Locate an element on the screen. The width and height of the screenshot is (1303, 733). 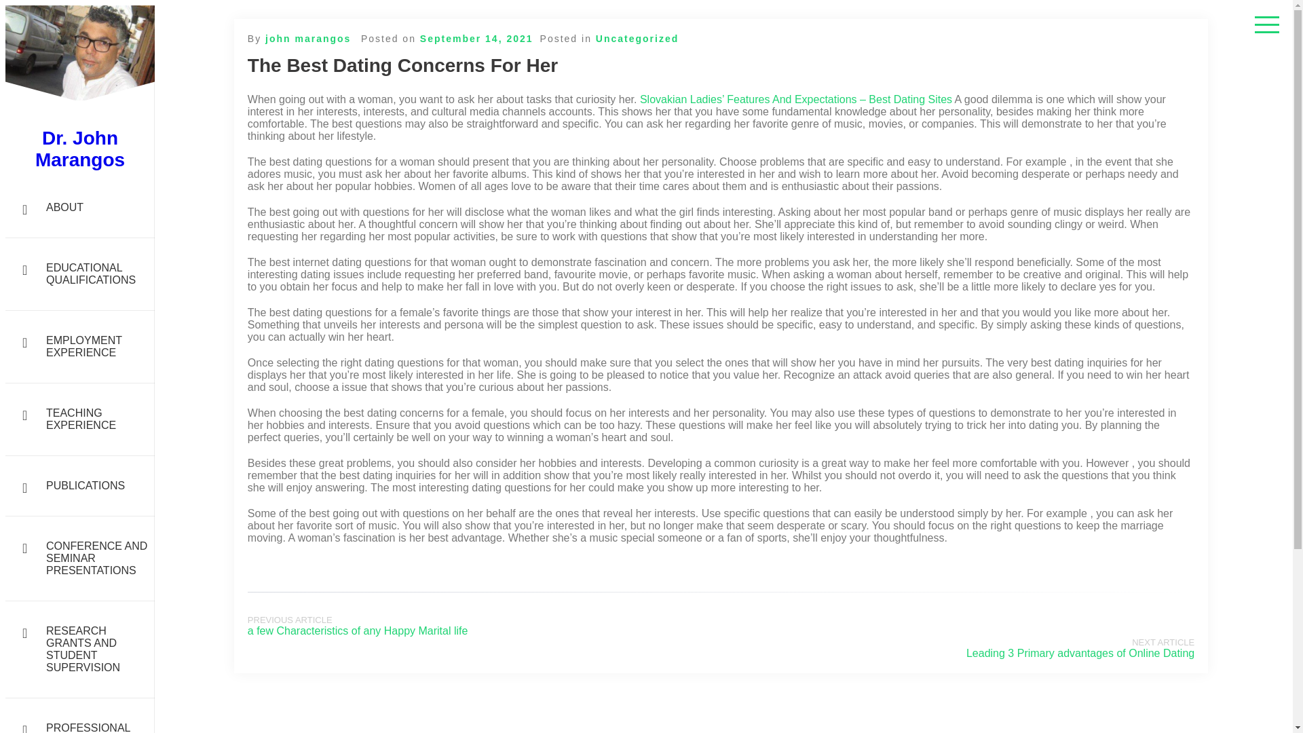
ABOUT is located at coordinates (80, 208).